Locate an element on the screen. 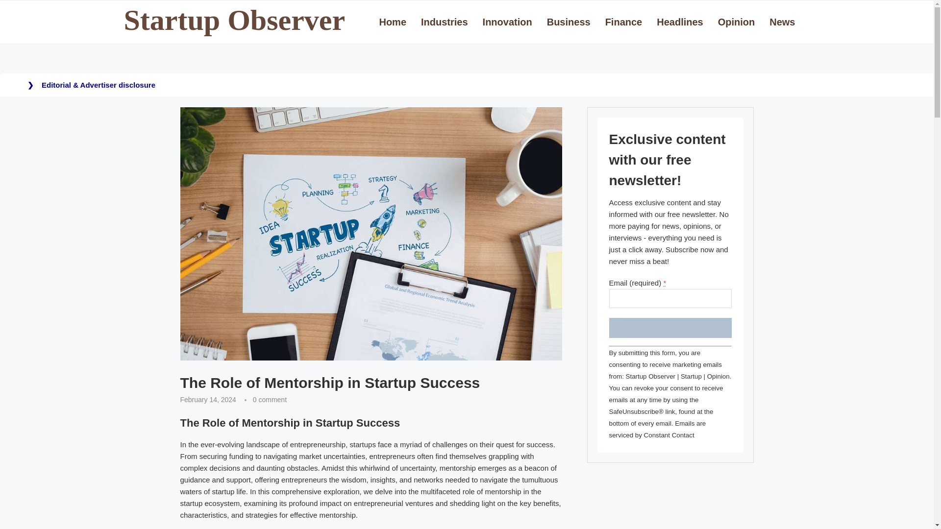 This screenshot has height=529, width=941. Headlines is located at coordinates (680, 22).